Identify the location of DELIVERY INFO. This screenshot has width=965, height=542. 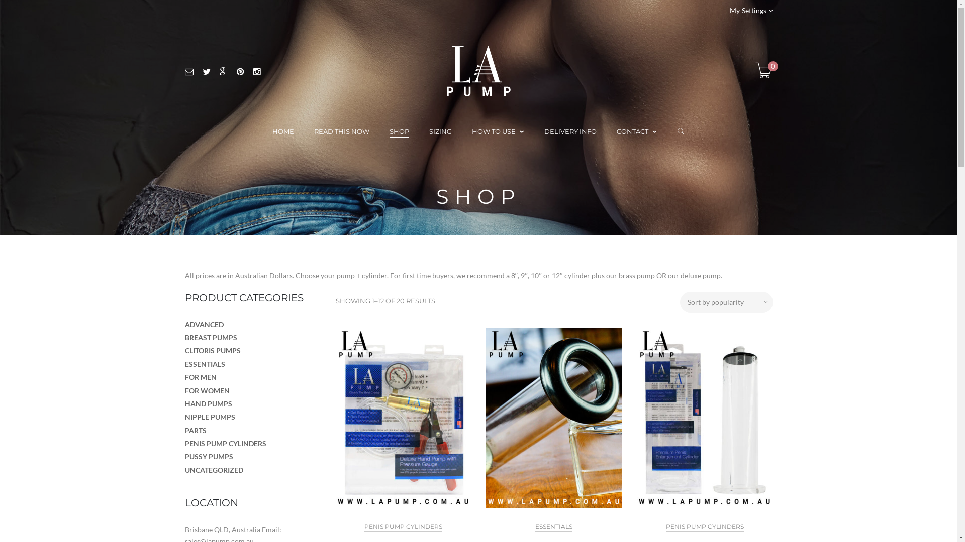
(570, 131).